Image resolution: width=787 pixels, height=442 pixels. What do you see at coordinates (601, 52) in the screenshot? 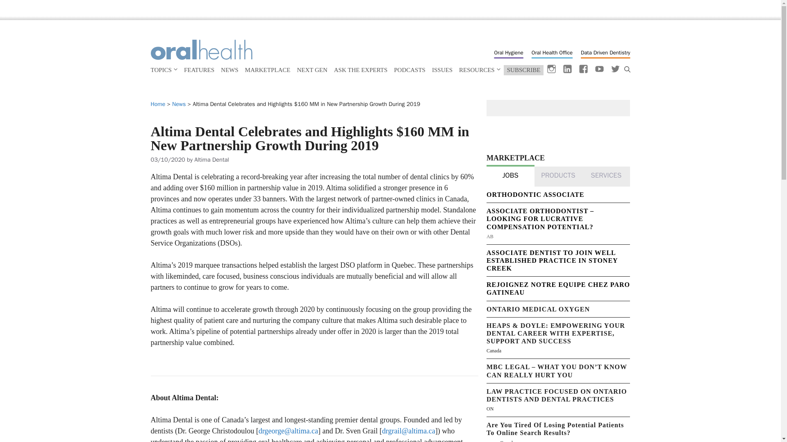
I see `Data Driven Dentistry` at bounding box center [601, 52].